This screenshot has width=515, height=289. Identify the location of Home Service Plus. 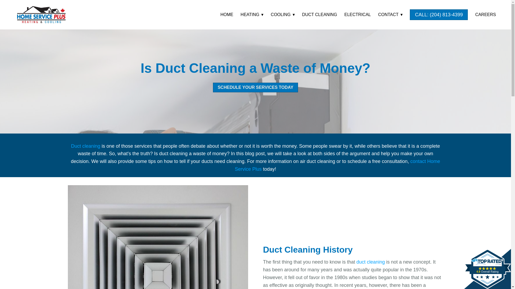
(41, 14).